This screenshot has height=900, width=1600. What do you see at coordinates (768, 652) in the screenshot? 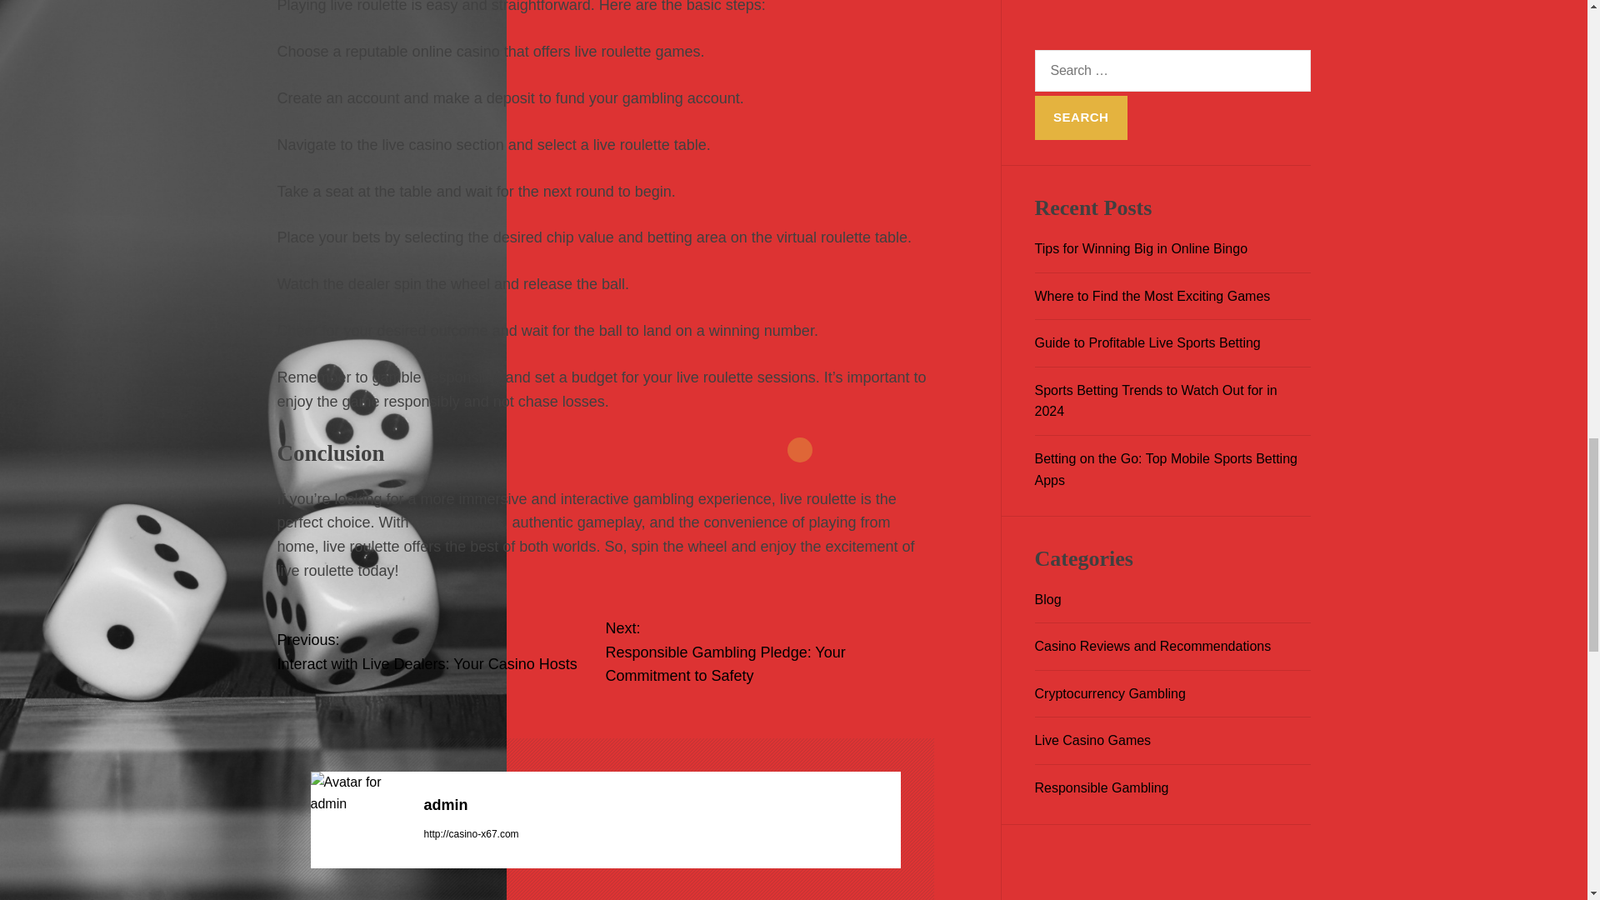
I see `admin` at bounding box center [768, 652].